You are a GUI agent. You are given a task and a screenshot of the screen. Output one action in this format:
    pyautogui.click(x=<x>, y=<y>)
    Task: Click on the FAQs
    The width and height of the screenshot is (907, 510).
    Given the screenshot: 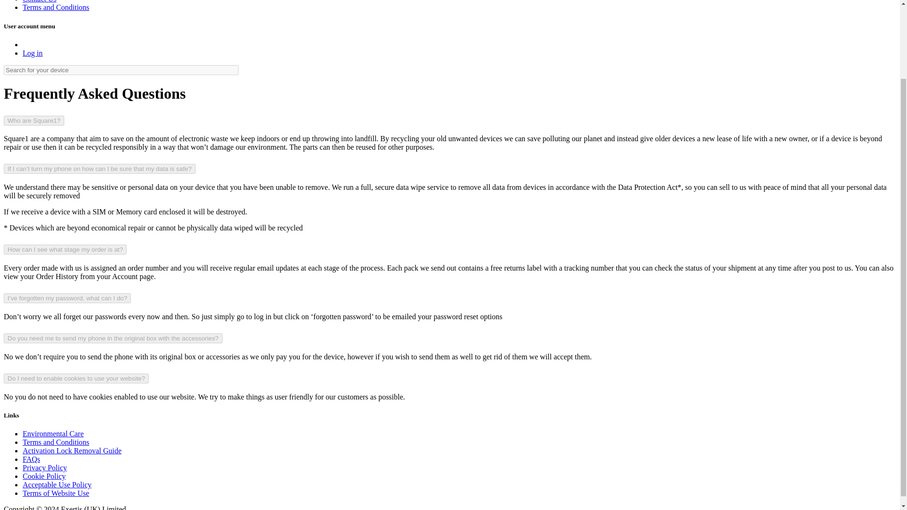 What is the action you would take?
    pyautogui.click(x=31, y=459)
    